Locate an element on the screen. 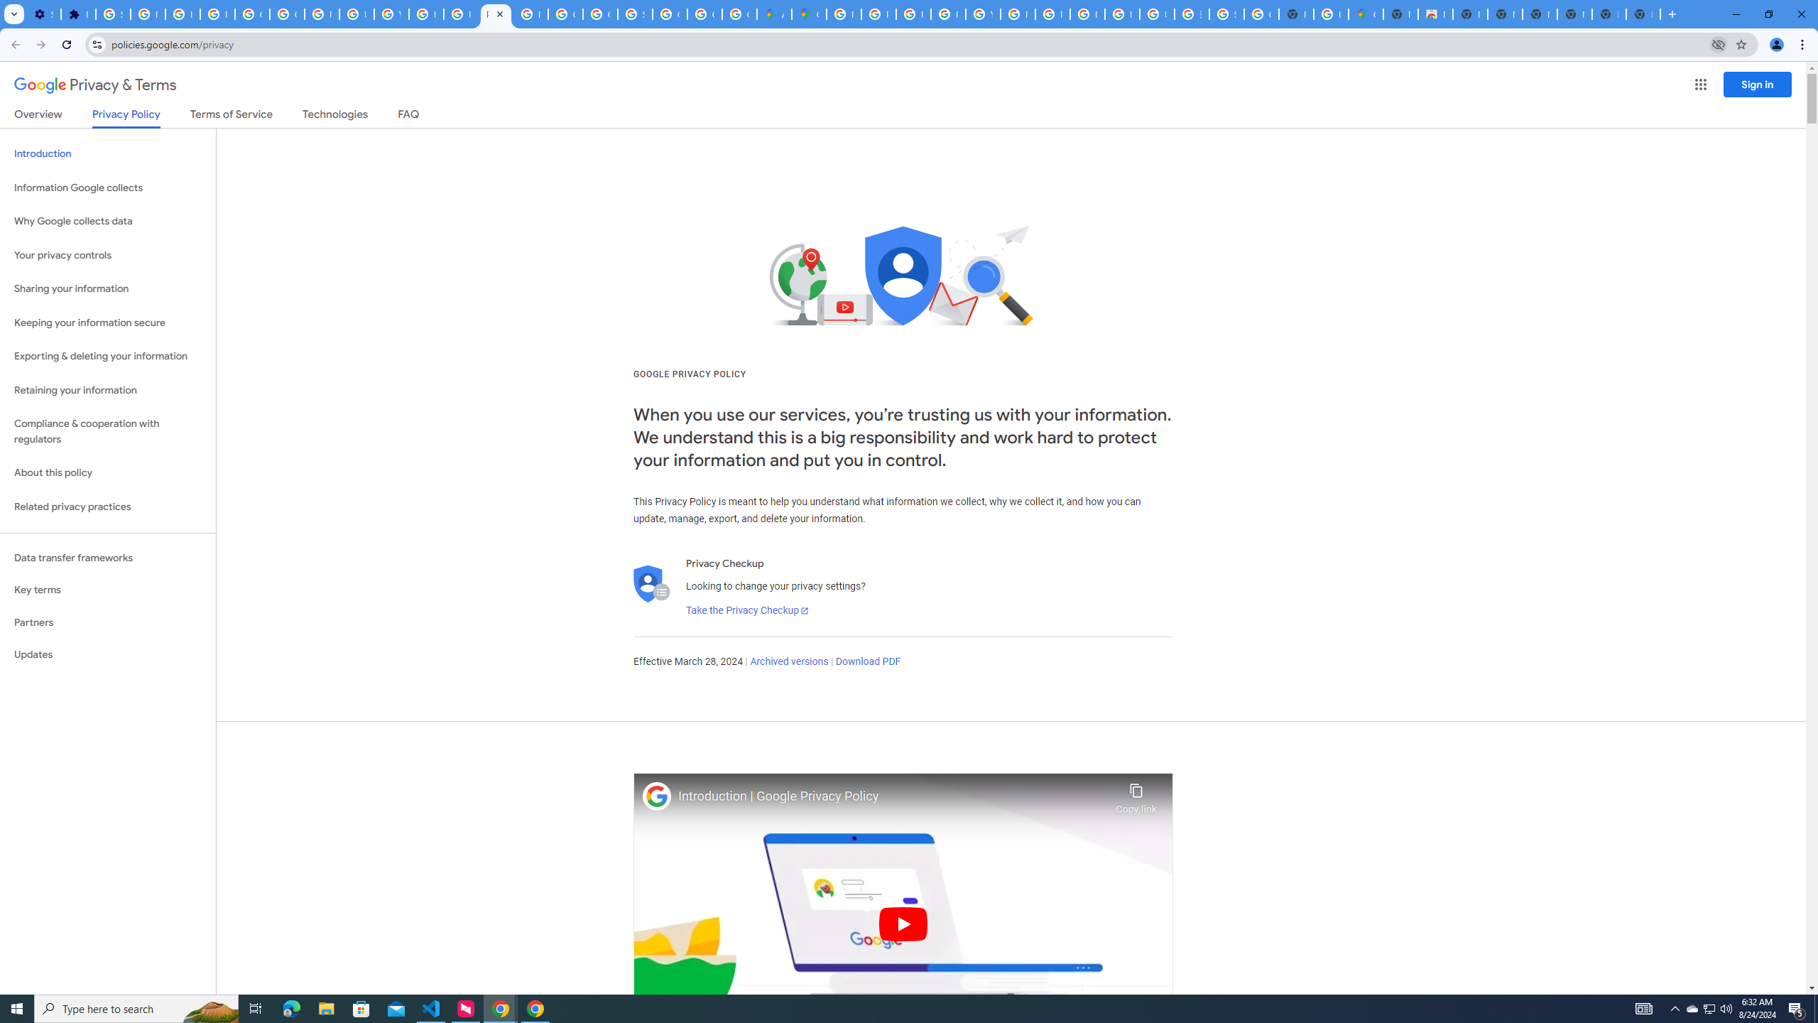 This screenshot has width=1818, height=1023. Information Google collects is located at coordinates (108, 188).